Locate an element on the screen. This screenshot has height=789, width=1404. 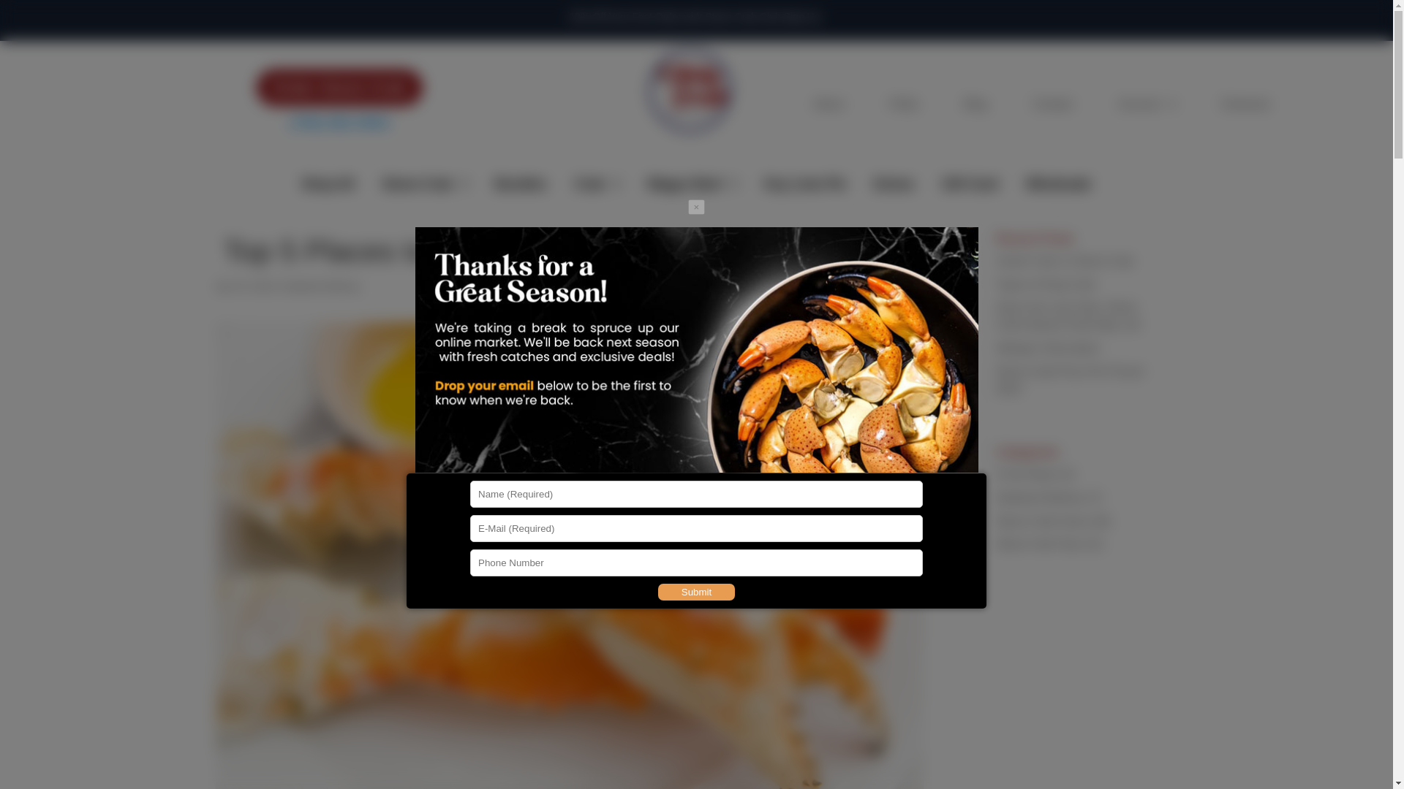
Order Stone Crab is located at coordinates (339, 88).